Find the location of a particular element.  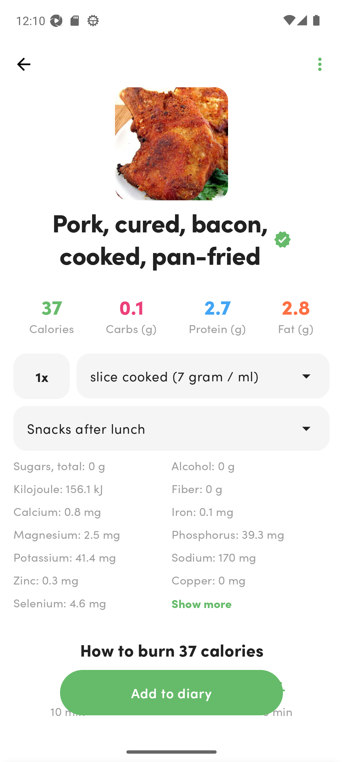

drop_down slice cooked (7 gram / ml) is located at coordinates (203, 376).